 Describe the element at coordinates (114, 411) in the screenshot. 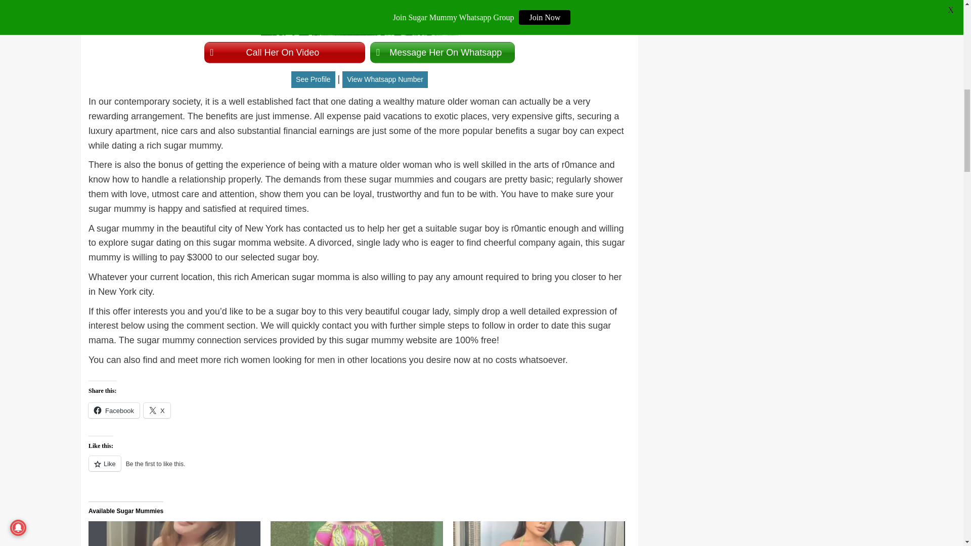

I see `Facebook` at that location.